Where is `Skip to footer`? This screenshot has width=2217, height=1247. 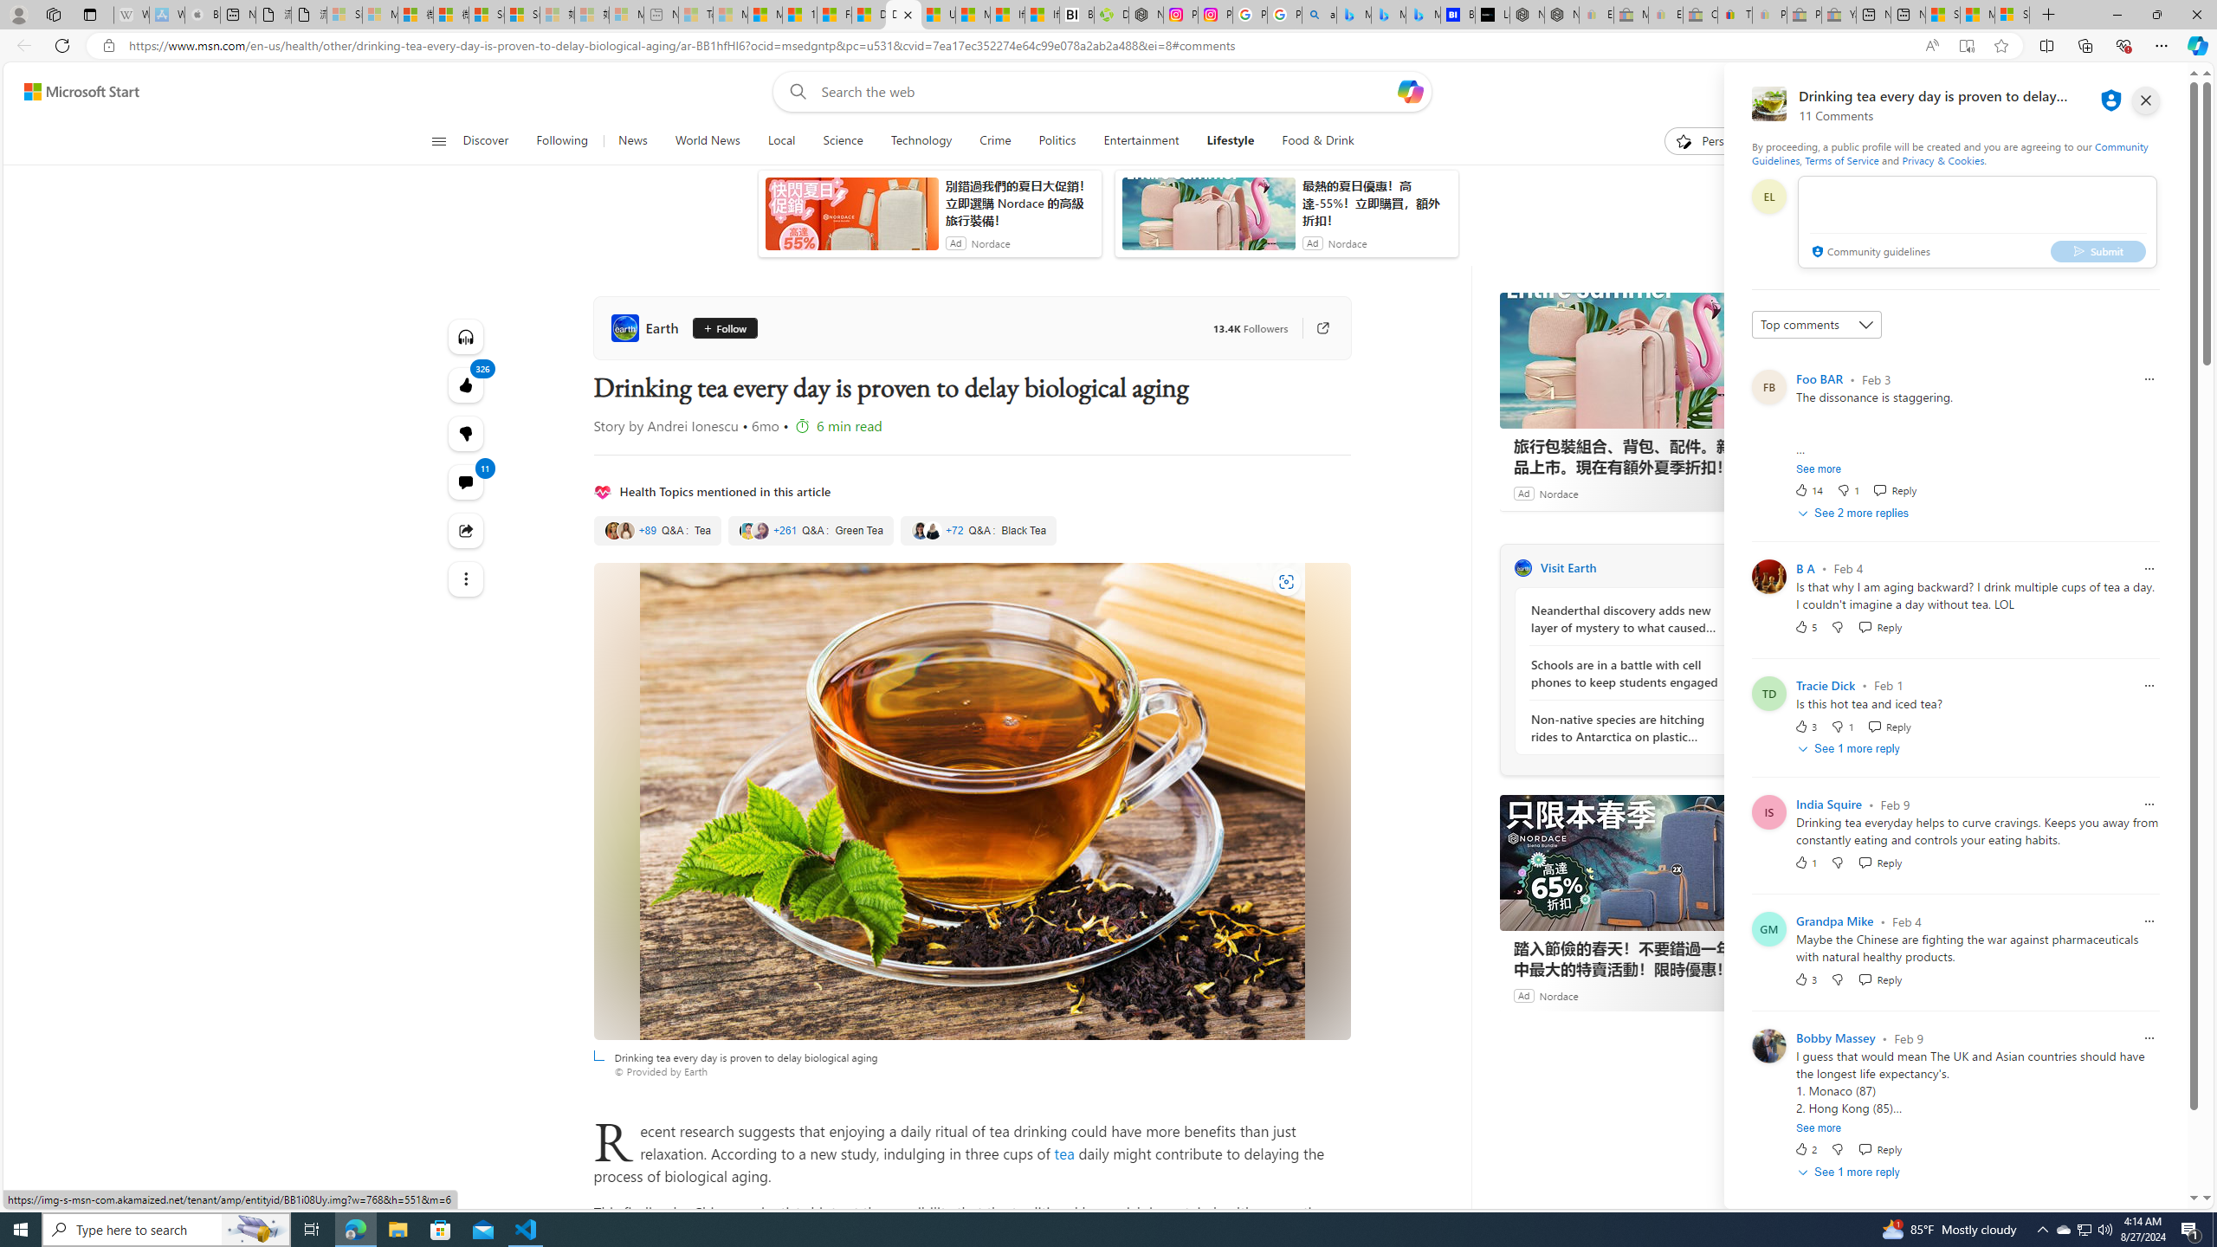
Skip to footer is located at coordinates (71, 92).